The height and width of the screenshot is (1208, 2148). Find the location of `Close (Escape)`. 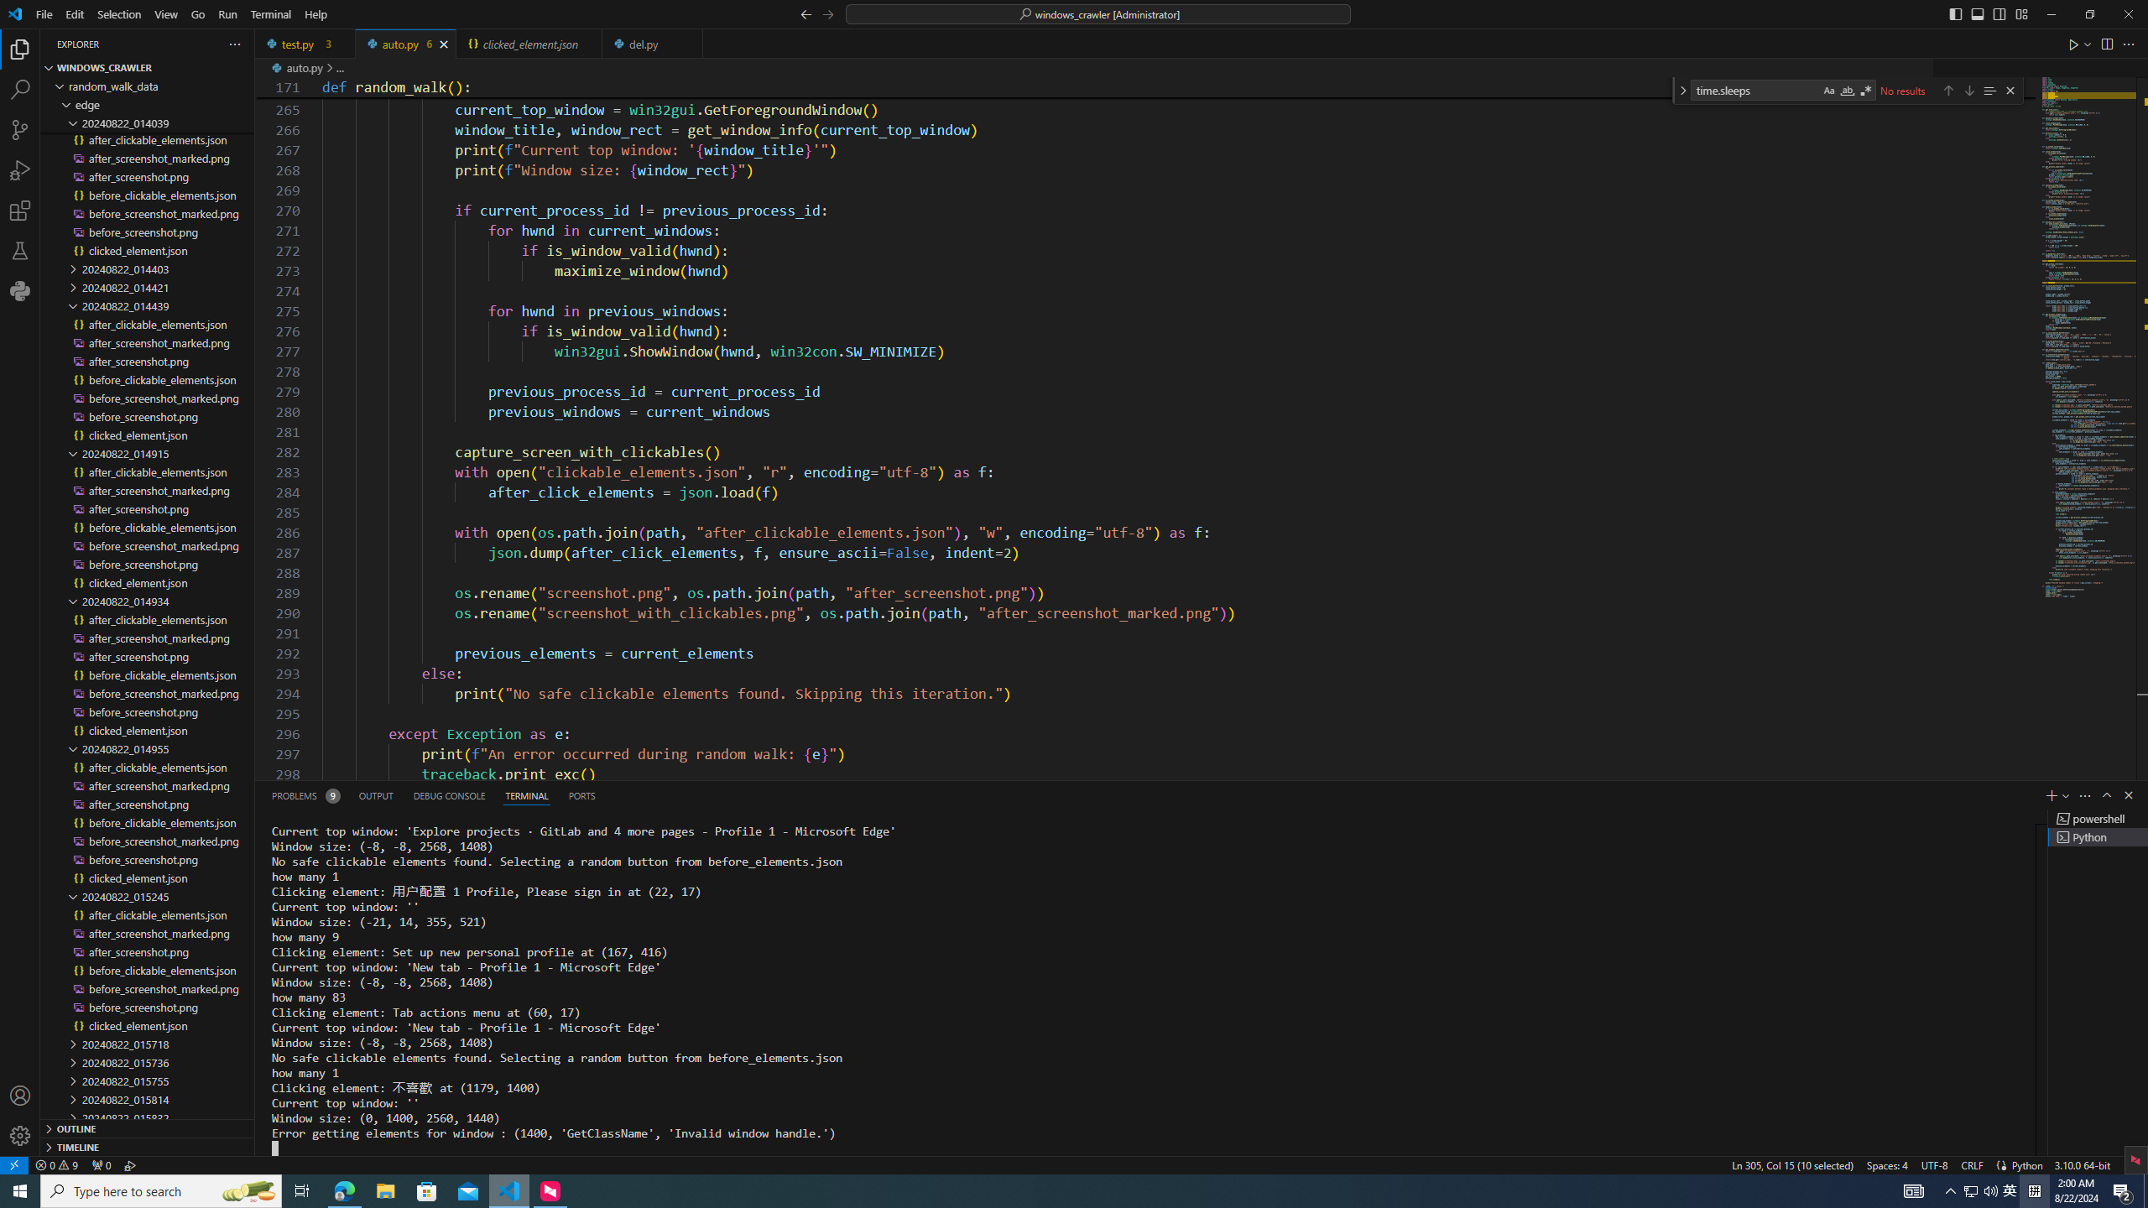

Close (Escape) is located at coordinates (2010, 91).